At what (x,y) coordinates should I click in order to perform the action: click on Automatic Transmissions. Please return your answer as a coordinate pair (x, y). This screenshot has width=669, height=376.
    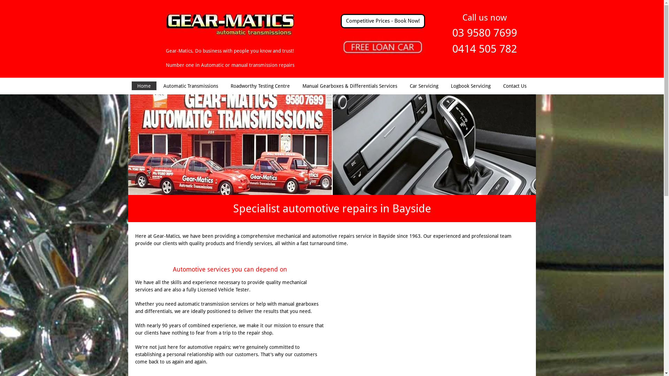
    Looking at the image, I should click on (191, 86).